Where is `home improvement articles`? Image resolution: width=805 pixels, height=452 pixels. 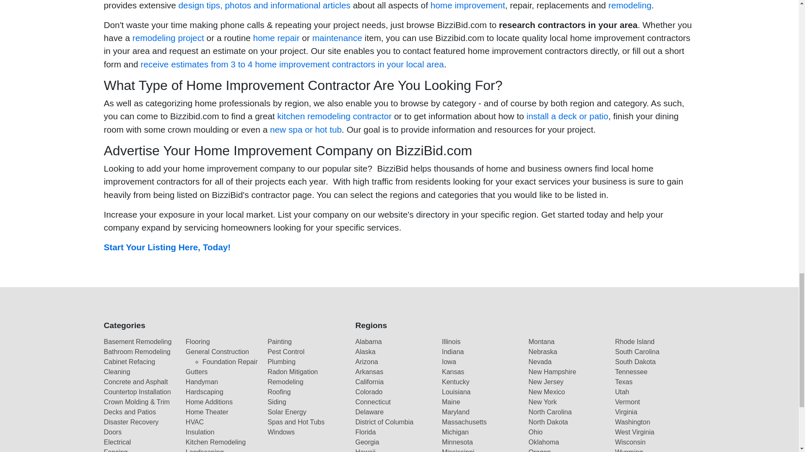 home improvement articles is located at coordinates (264, 5).